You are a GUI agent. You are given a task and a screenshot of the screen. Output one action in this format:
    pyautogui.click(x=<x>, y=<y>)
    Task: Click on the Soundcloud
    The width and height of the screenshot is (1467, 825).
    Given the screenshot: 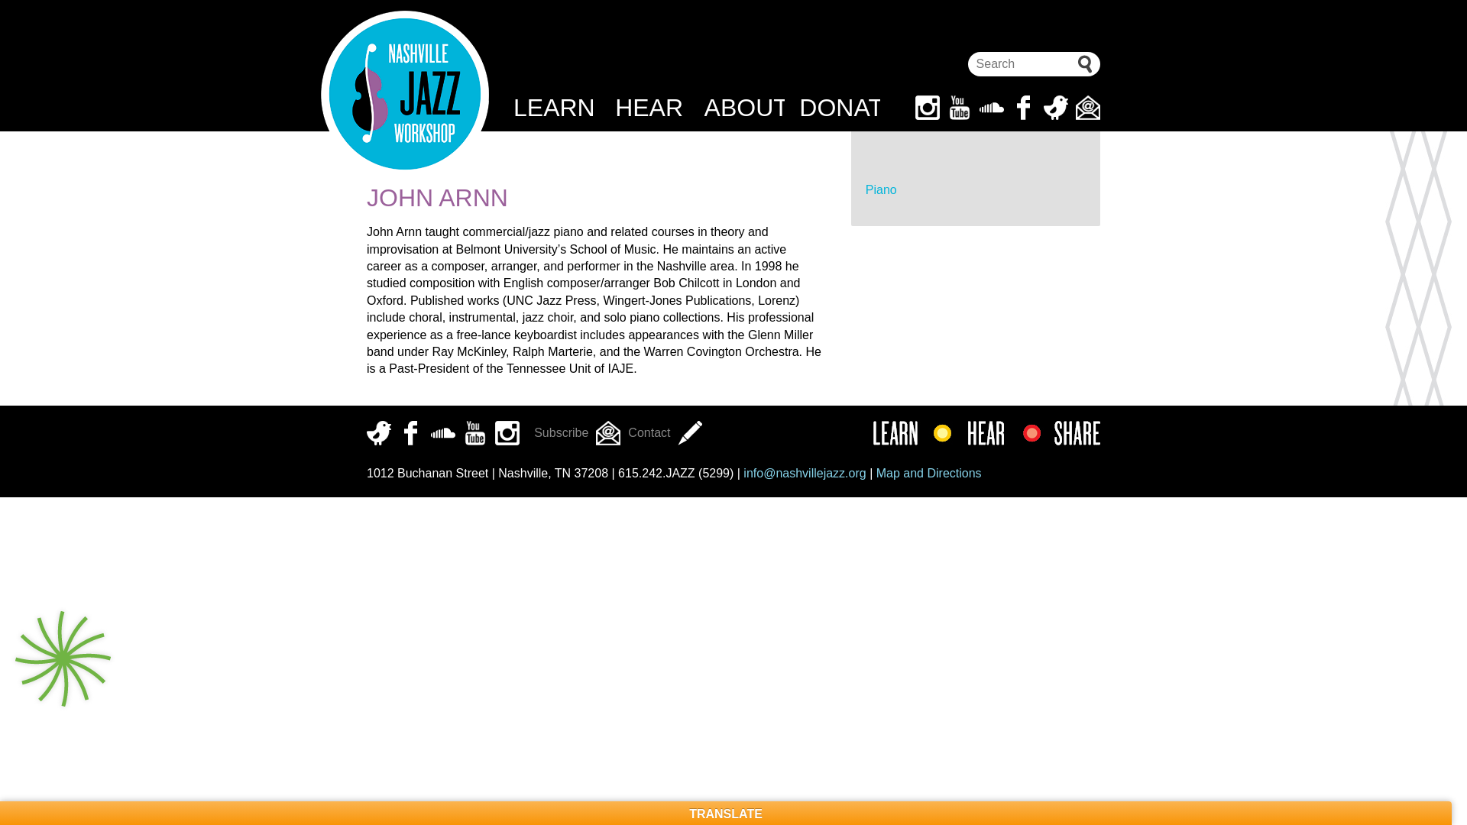 What is the action you would take?
    pyautogui.click(x=443, y=432)
    